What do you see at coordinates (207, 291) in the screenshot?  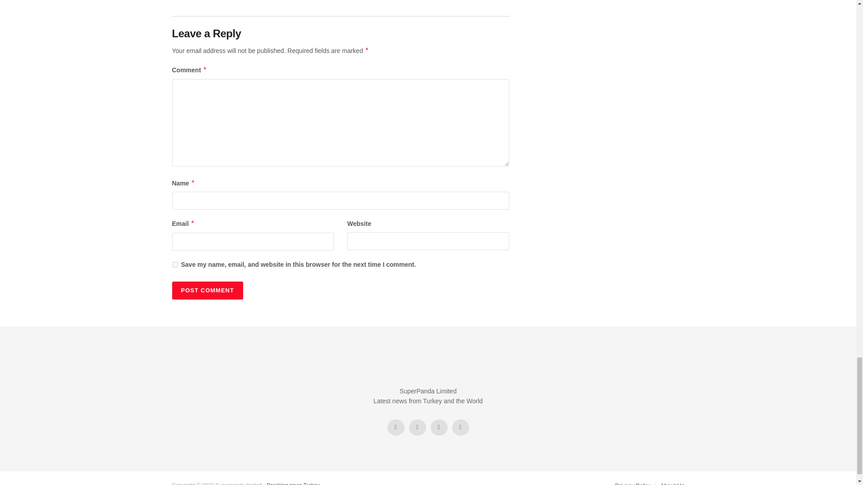 I see `Post Comment` at bounding box center [207, 291].